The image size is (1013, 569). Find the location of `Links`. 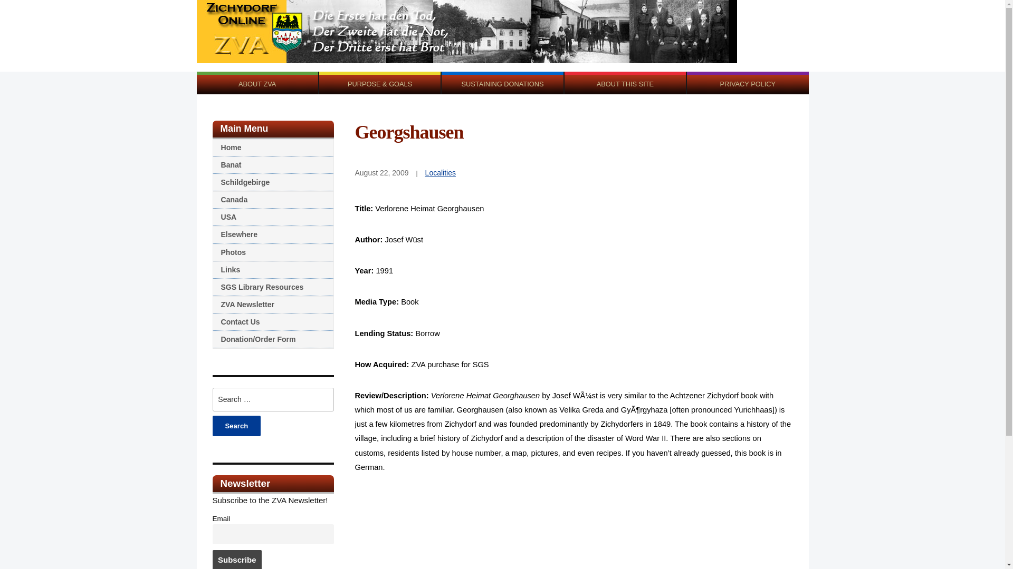

Links is located at coordinates (272, 270).